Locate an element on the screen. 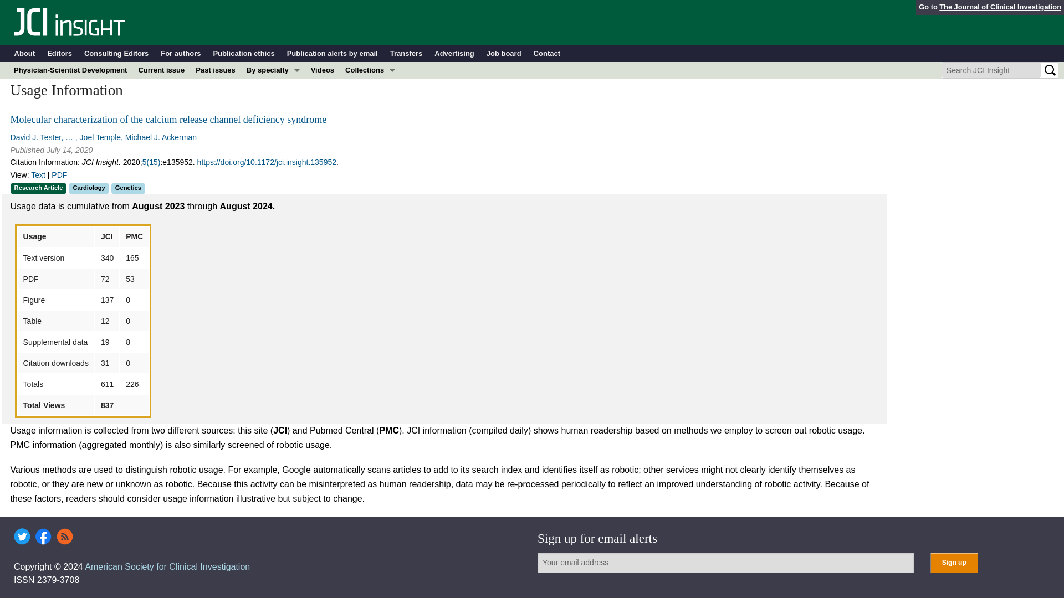 The image size is (1064, 598). Transfers is located at coordinates (406, 54).